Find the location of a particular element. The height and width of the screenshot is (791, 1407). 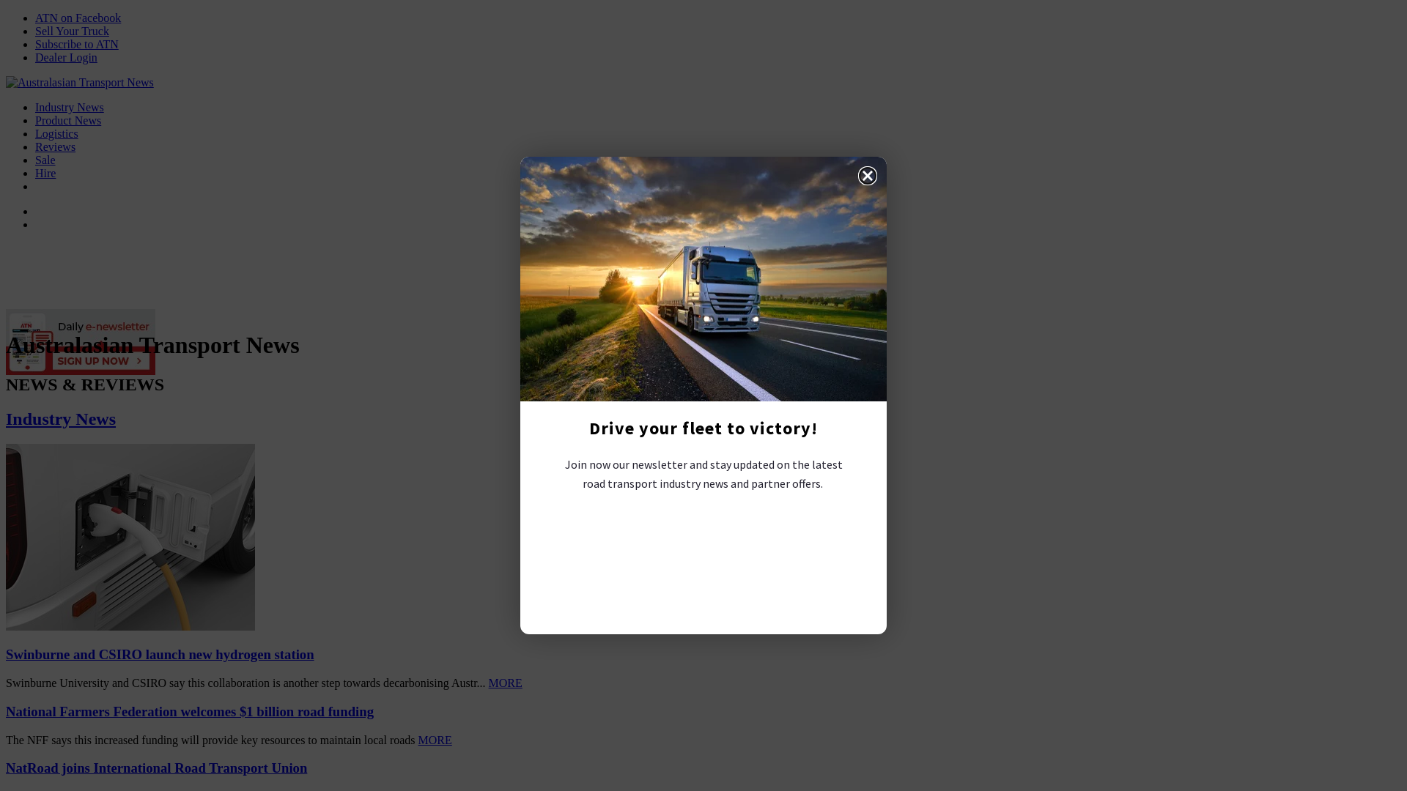

NatRoad joins International Road Transport Union is located at coordinates (157, 768).